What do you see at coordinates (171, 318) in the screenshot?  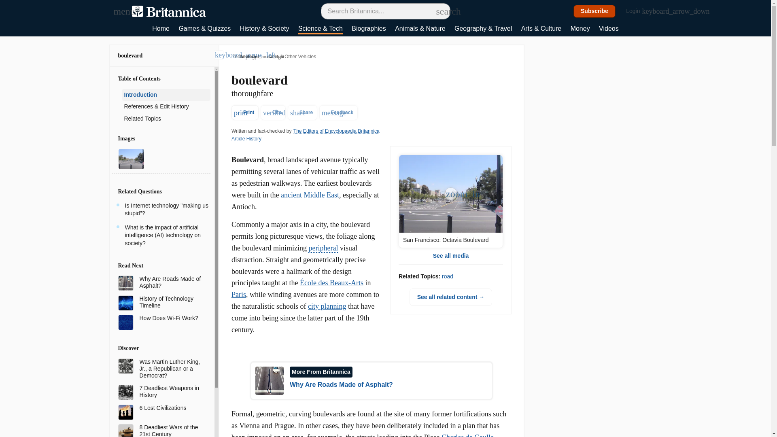 I see `How Does Wi-Fi Work?` at bounding box center [171, 318].